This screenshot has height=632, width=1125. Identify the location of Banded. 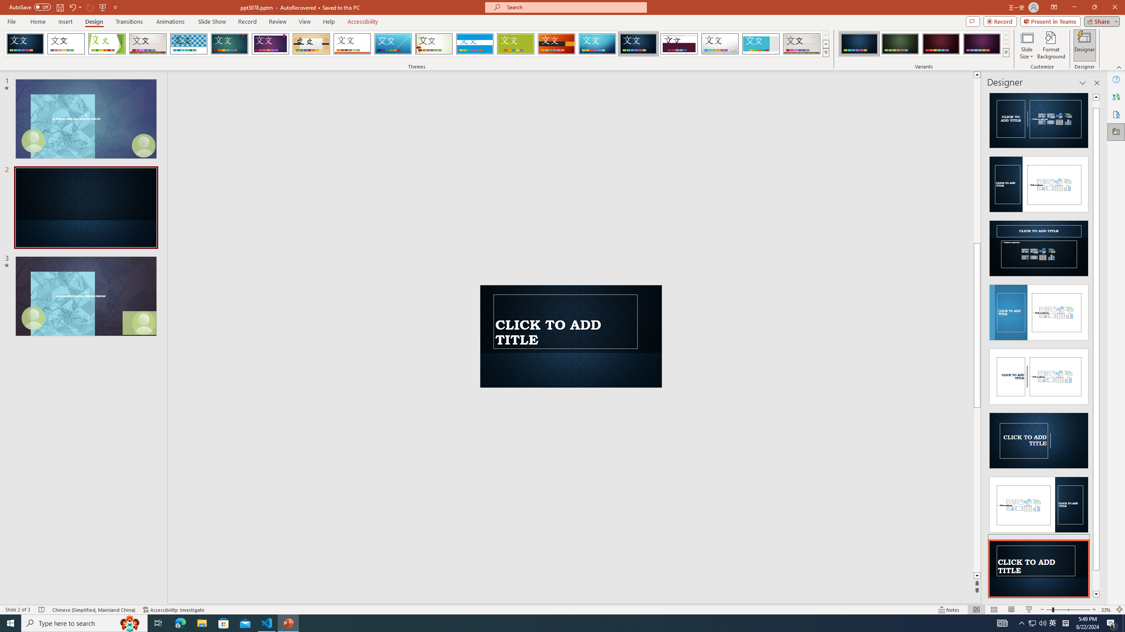
(475, 44).